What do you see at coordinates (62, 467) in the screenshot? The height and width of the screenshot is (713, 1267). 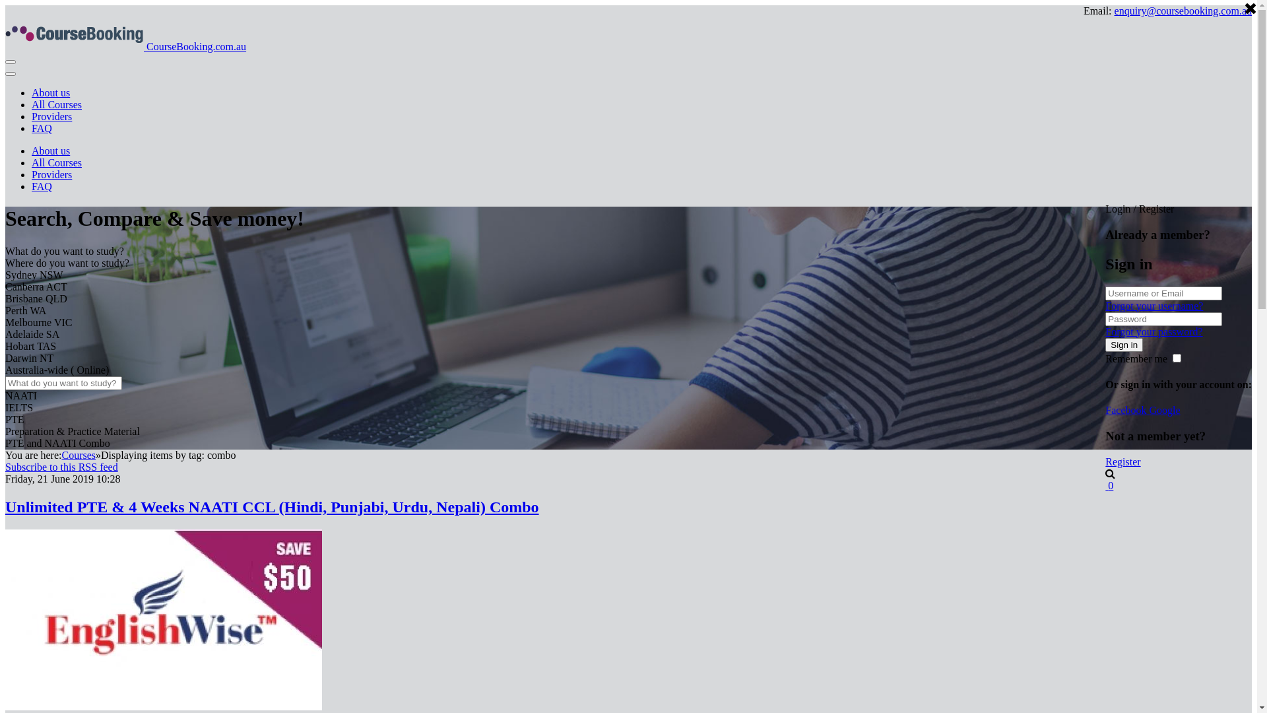 I see `Subscribe to this RSS feed` at bounding box center [62, 467].